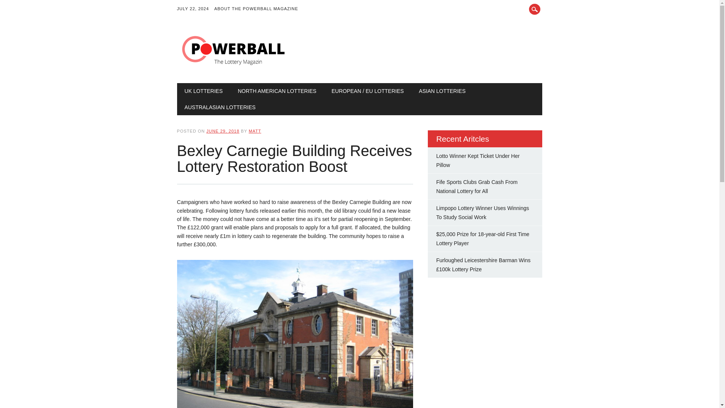 The image size is (725, 408). Describe the element at coordinates (255, 131) in the screenshot. I see `MATT` at that location.